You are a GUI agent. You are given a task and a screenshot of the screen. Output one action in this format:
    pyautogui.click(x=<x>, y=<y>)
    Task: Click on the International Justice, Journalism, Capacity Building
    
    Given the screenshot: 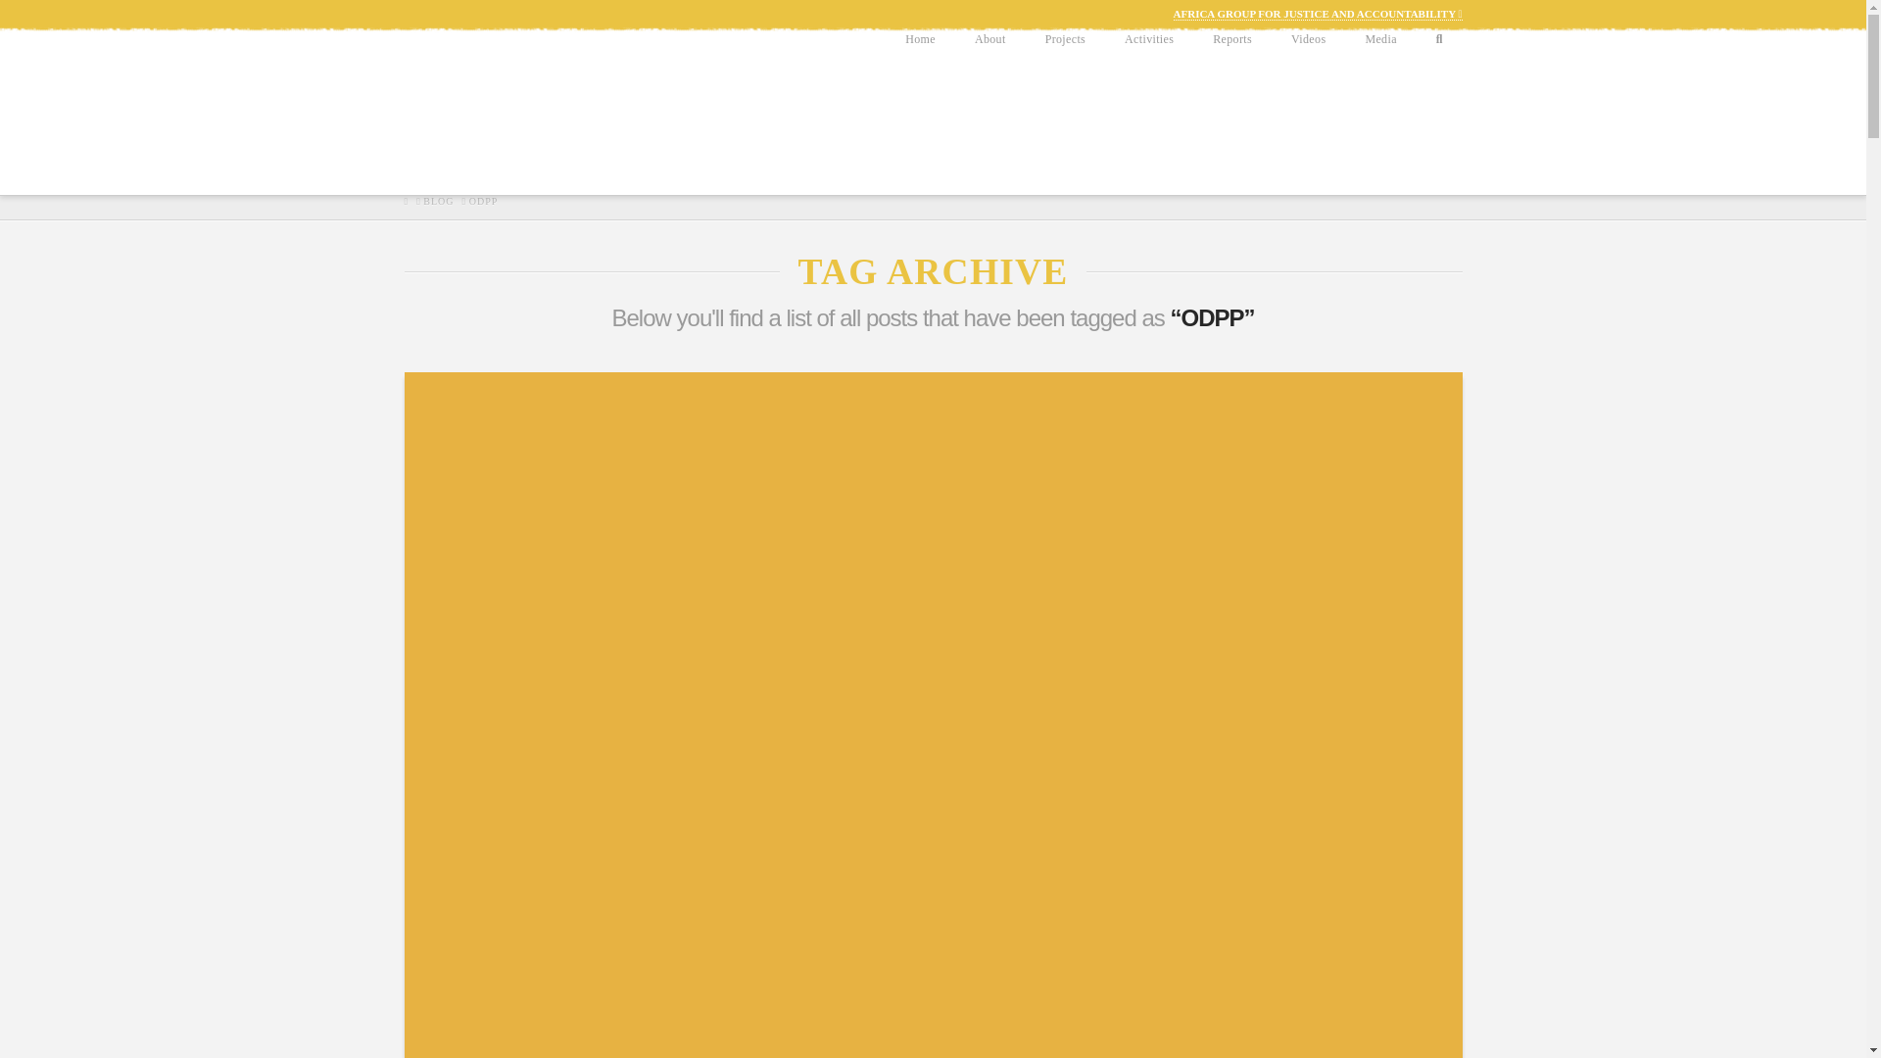 What is the action you would take?
    pyautogui.click(x=492, y=120)
    